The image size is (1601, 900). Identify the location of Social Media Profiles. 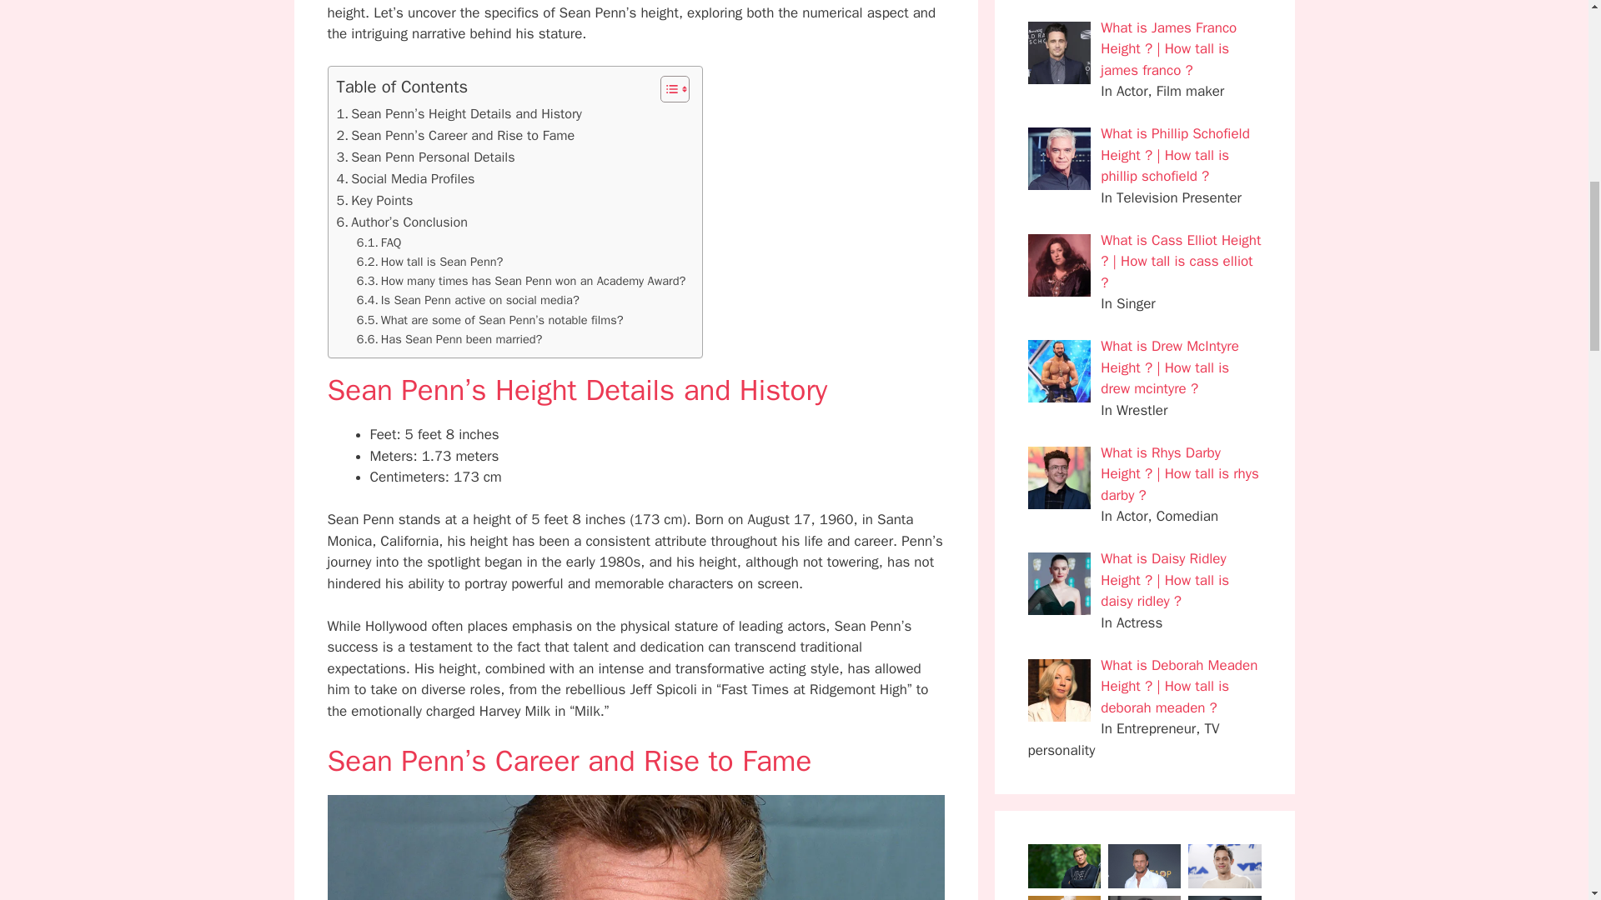
(405, 178).